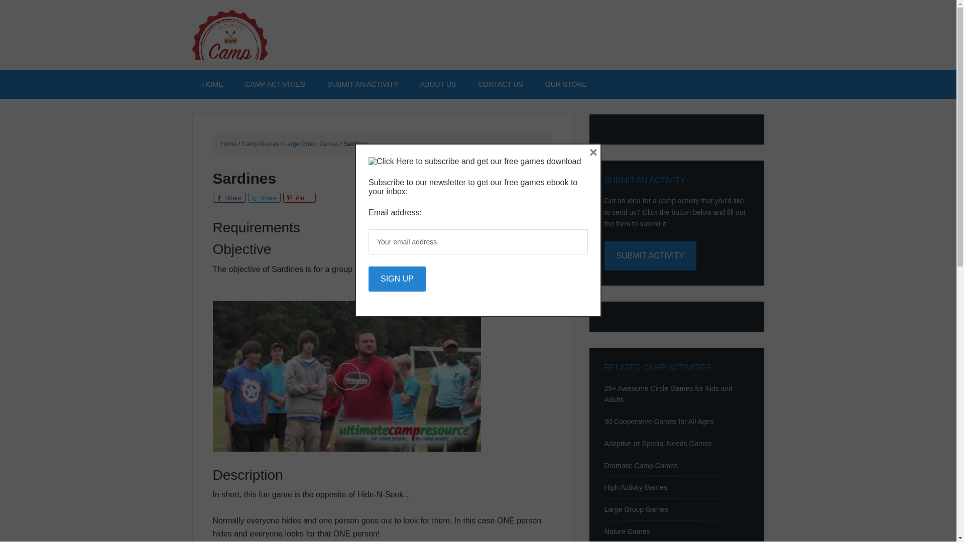 The width and height of the screenshot is (964, 542). I want to click on HOME, so click(212, 84).